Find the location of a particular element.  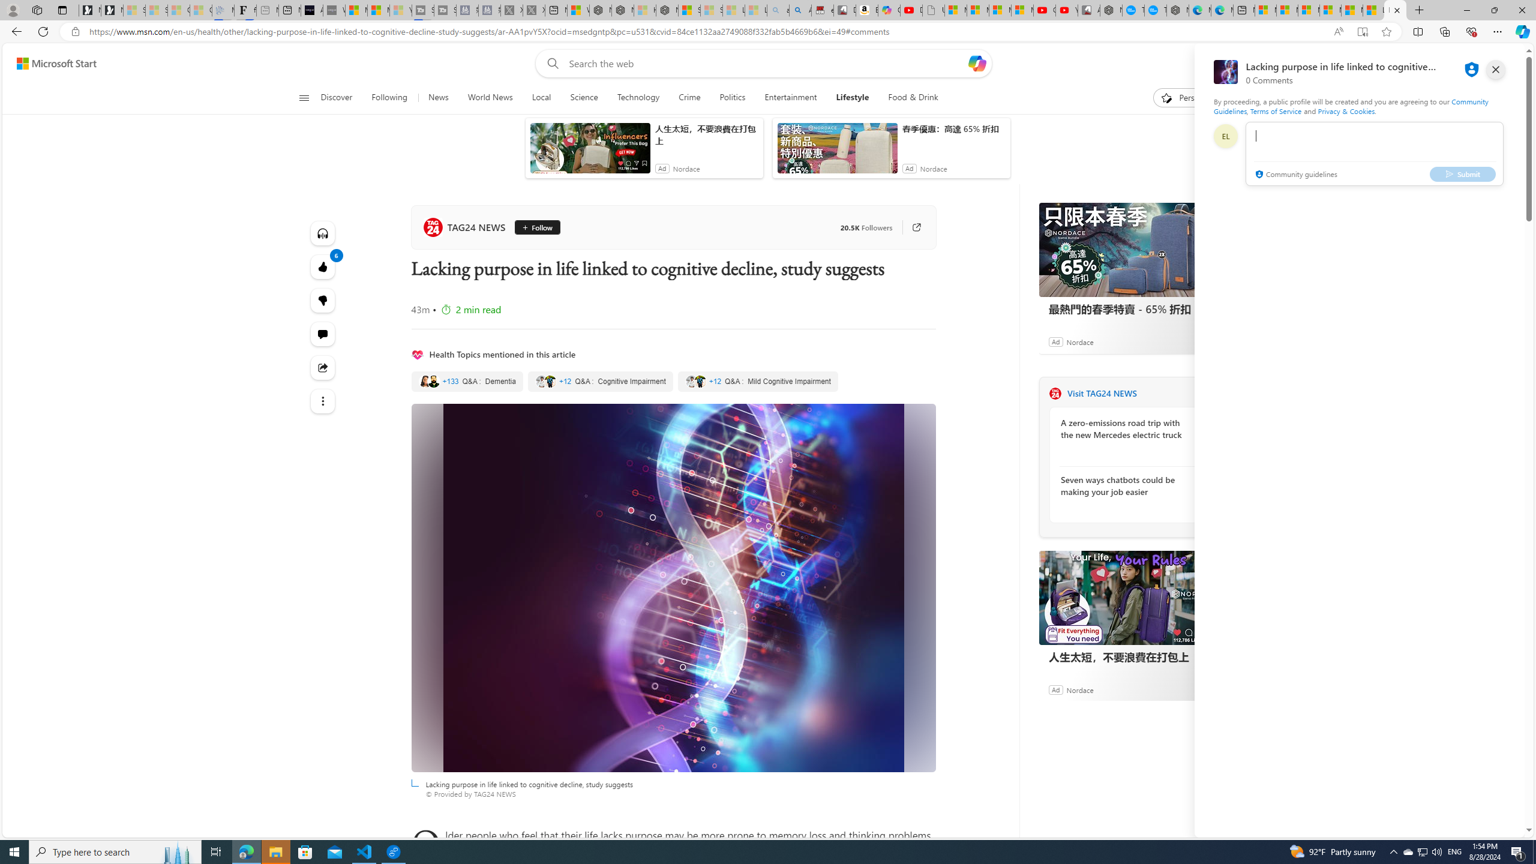

YouTube Kids - An App Created for Kids to Explore Content is located at coordinates (1067, 10).